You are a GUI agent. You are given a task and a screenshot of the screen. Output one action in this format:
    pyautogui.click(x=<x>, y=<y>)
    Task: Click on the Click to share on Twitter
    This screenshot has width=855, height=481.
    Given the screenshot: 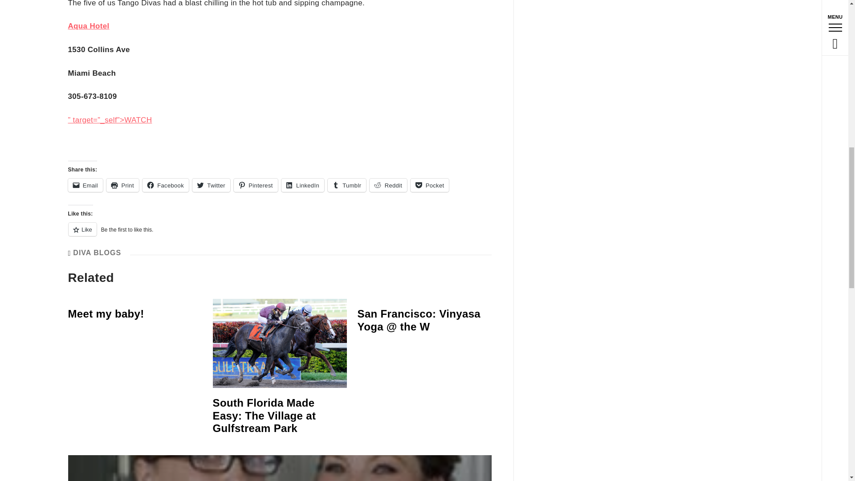 What is the action you would take?
    pyautogui.click(x=211, y=185)
    